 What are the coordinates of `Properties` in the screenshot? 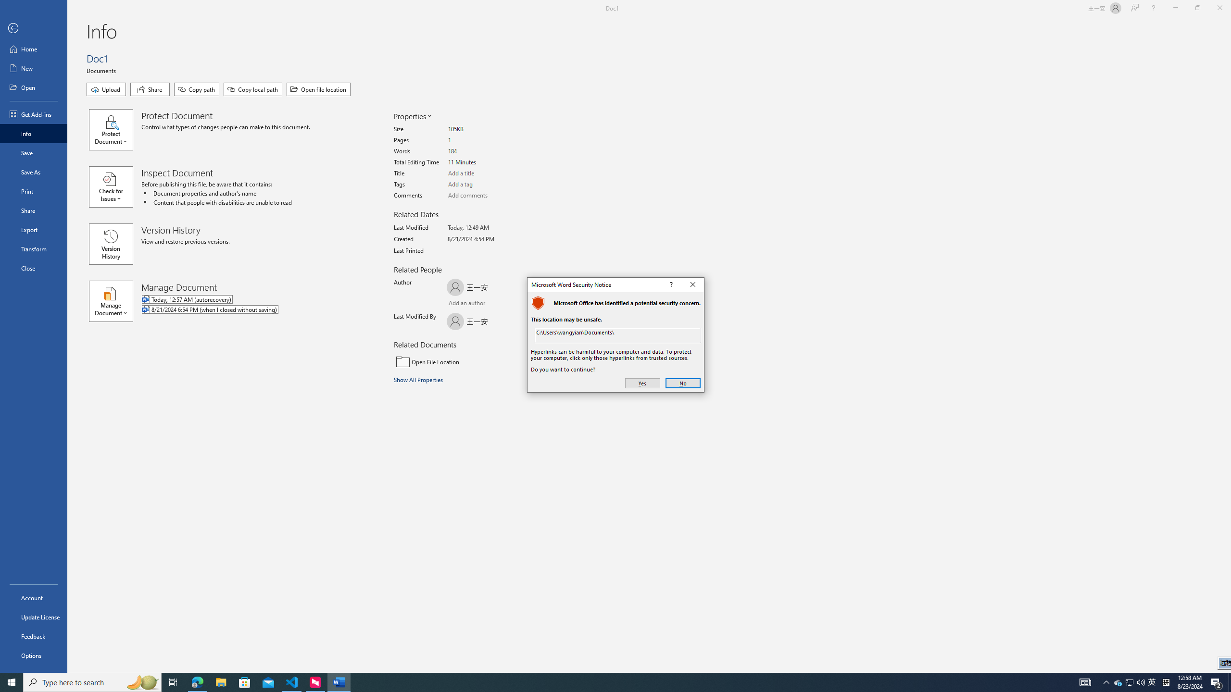 It's located at (412, 116).